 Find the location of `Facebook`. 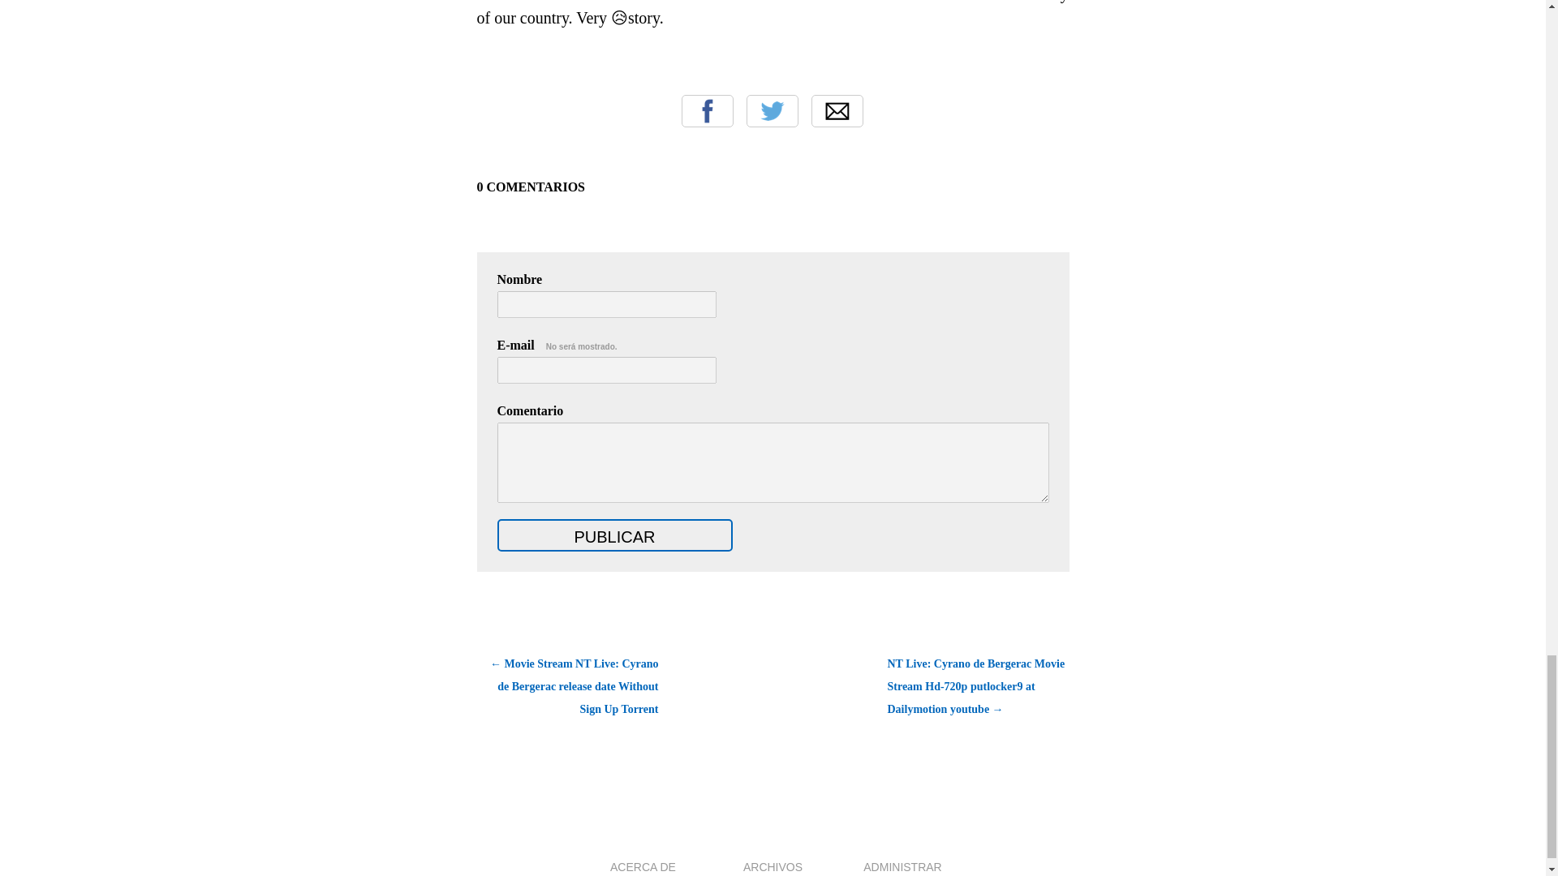

Facebook is located at coordinates (708, 110).